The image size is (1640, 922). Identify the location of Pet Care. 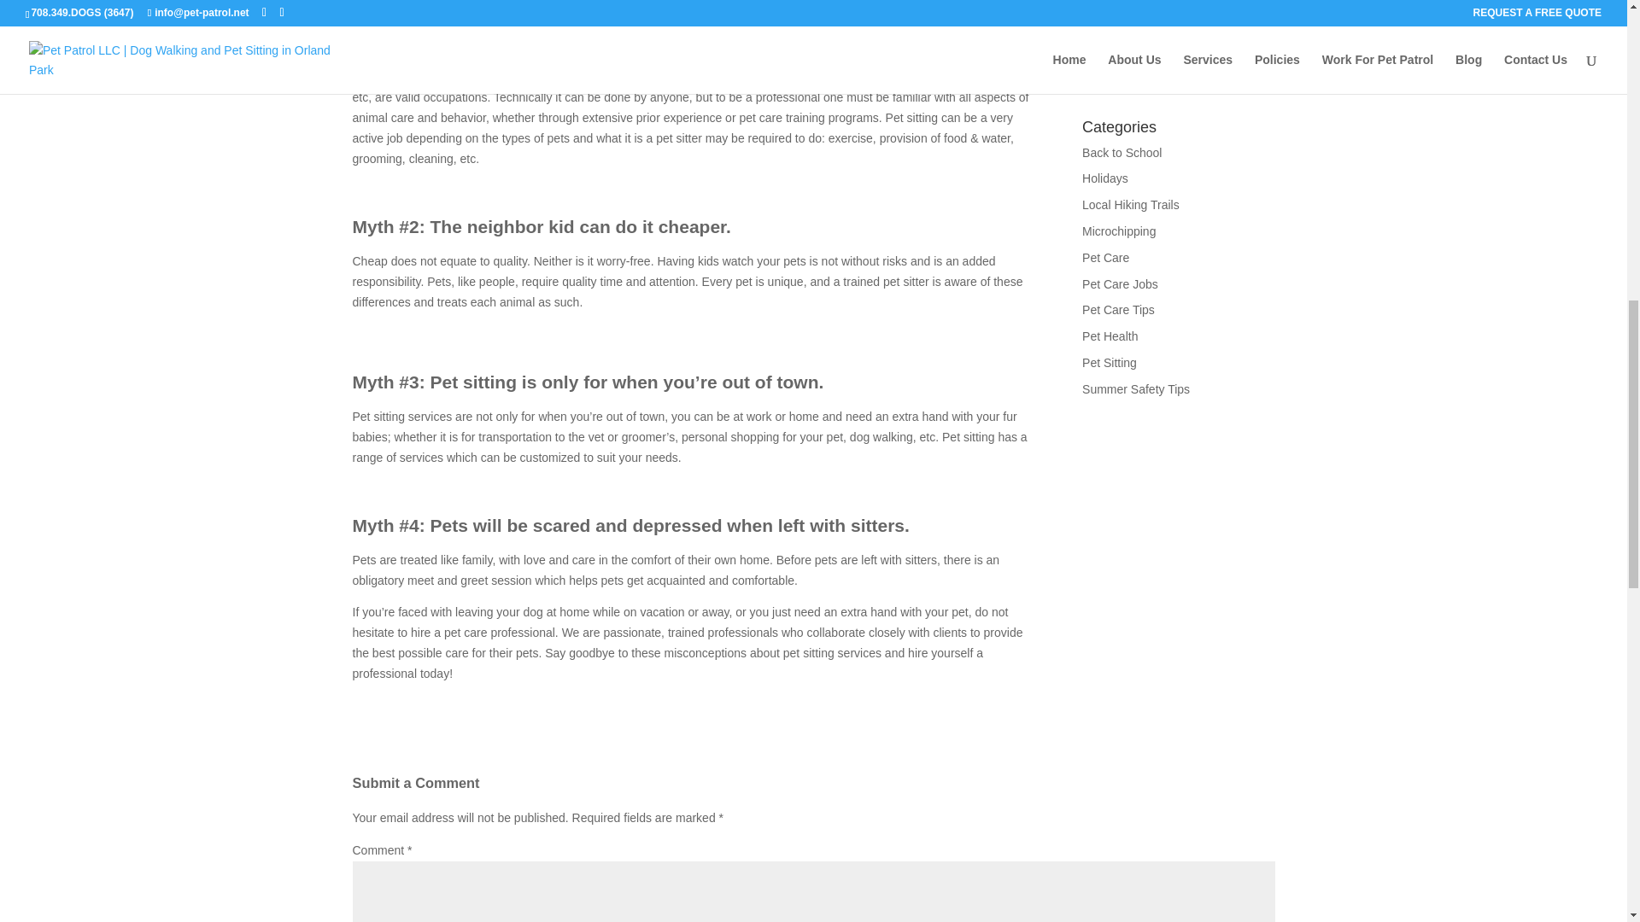
(1105, 257).